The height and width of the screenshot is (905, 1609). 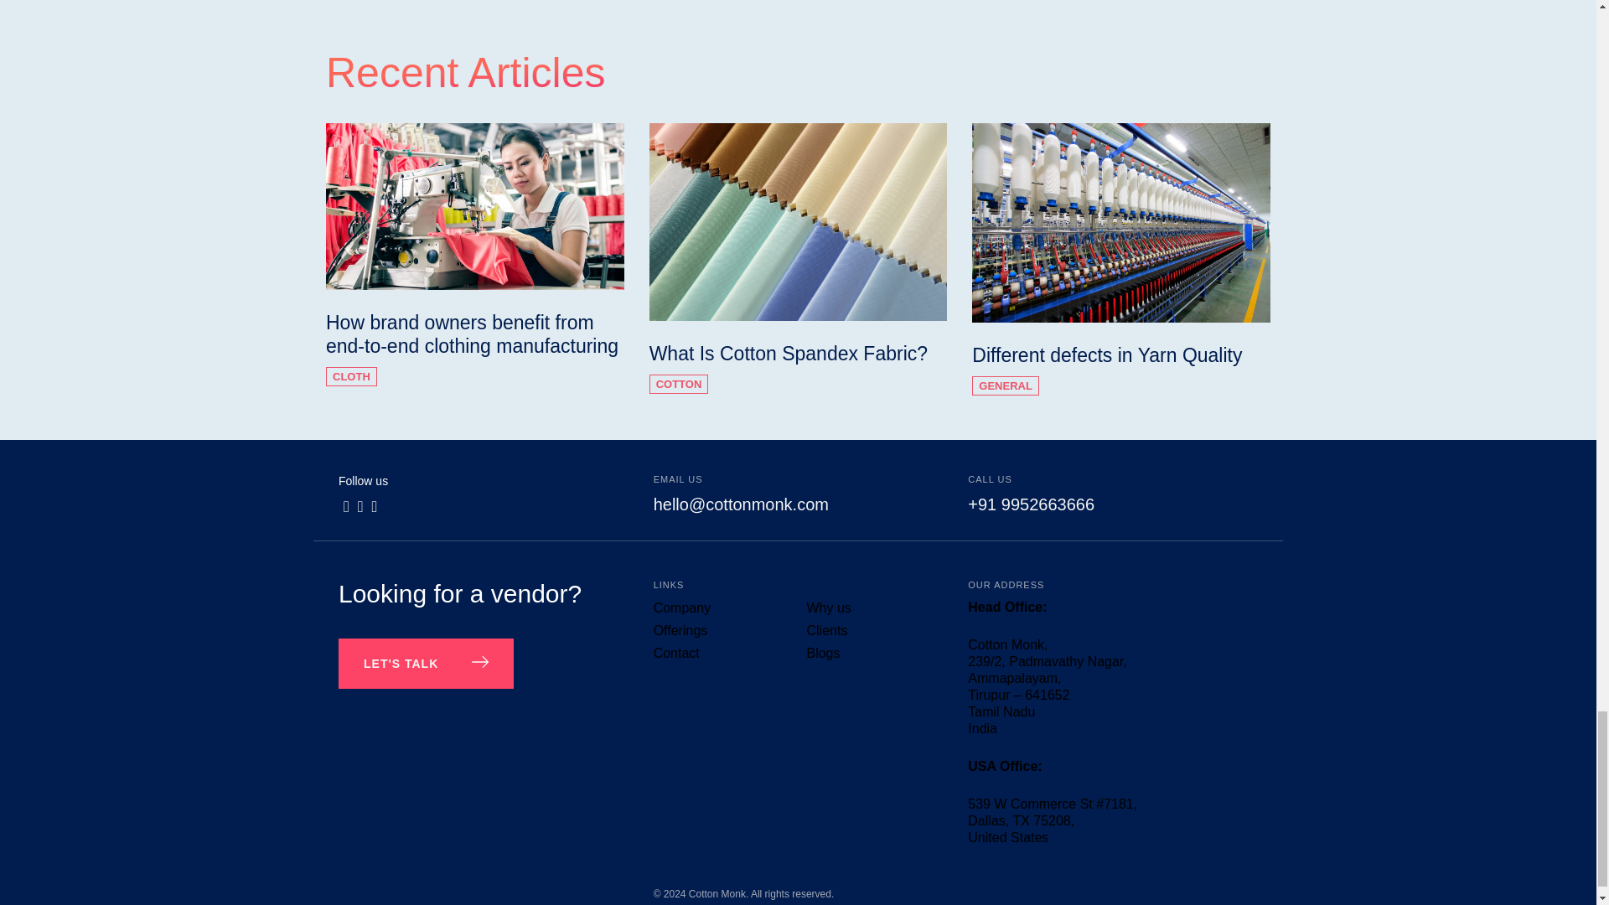 What do you see at coordinates (741, 504) in the screenshot?
I see `Click here to send us an email.` at bounding box center [741, 504].